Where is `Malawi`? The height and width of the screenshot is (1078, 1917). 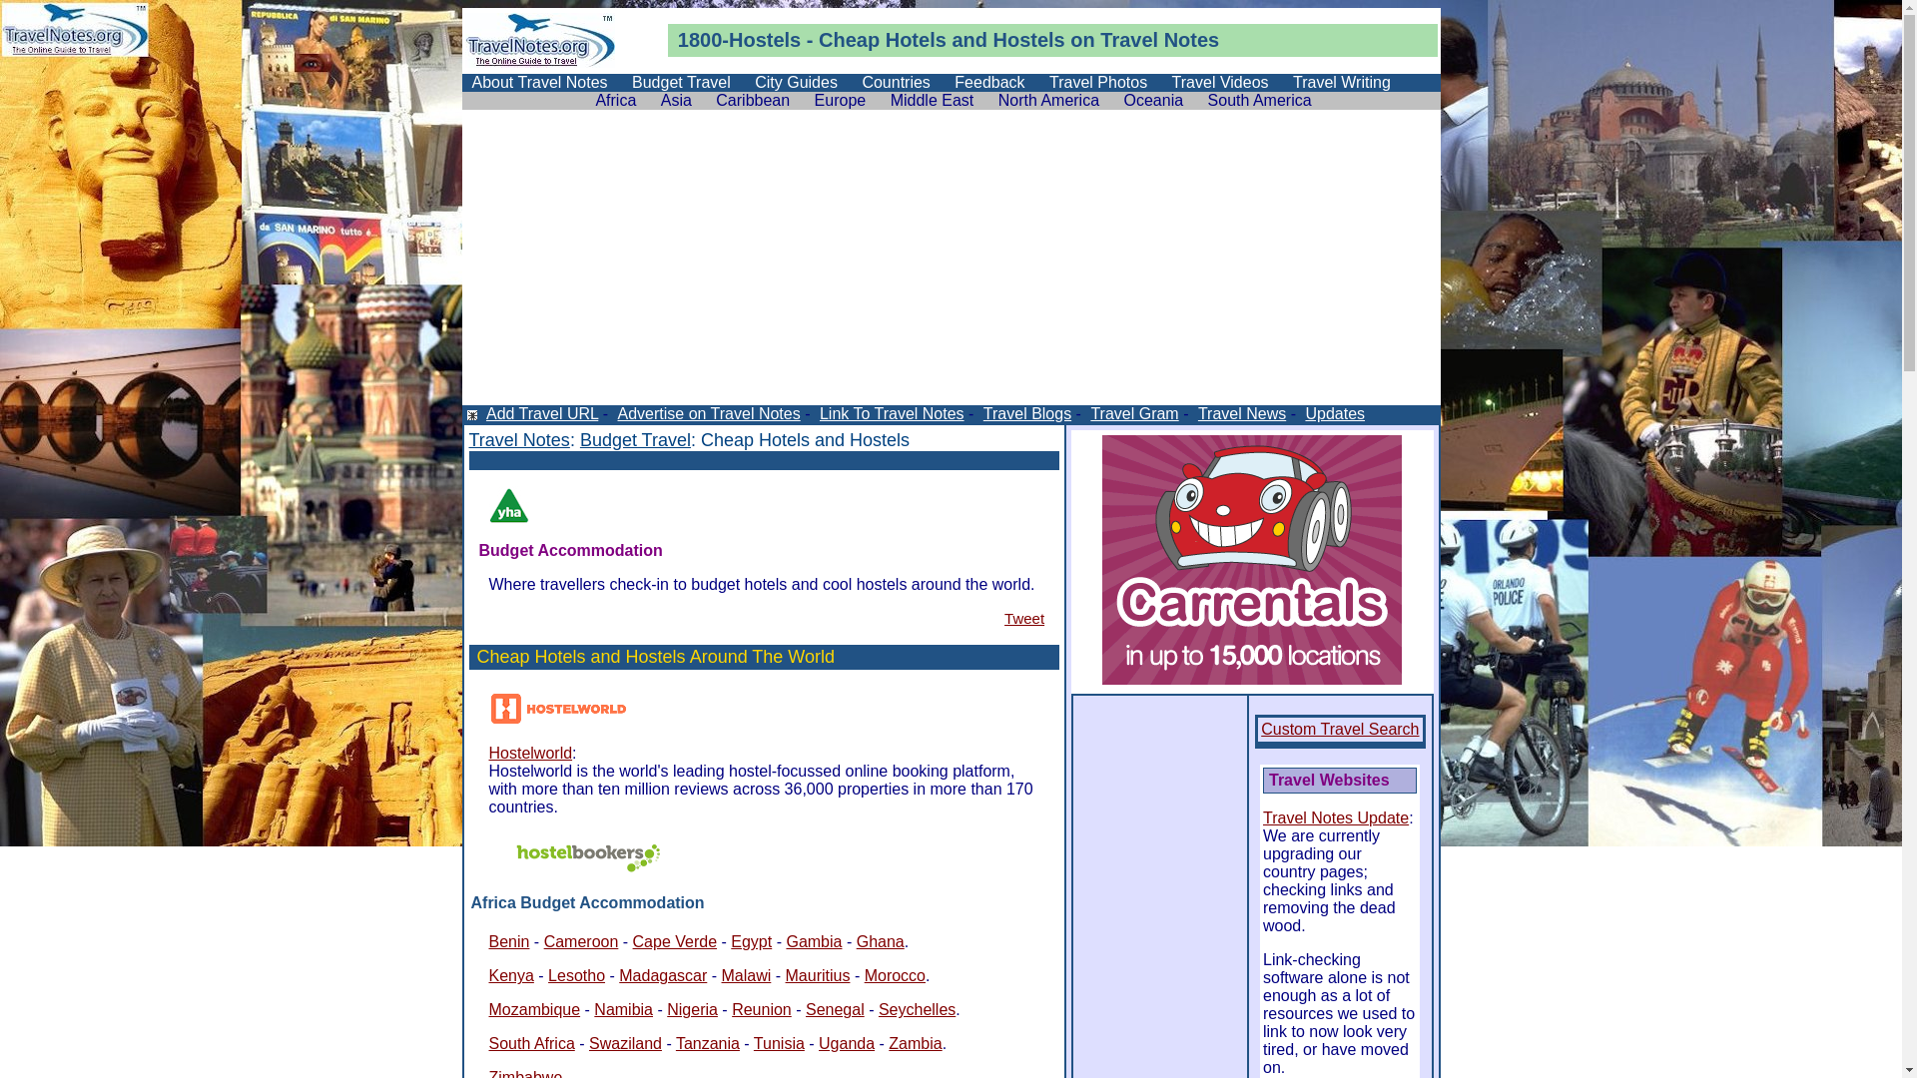
Malawi is located at coordinates (747, 976).